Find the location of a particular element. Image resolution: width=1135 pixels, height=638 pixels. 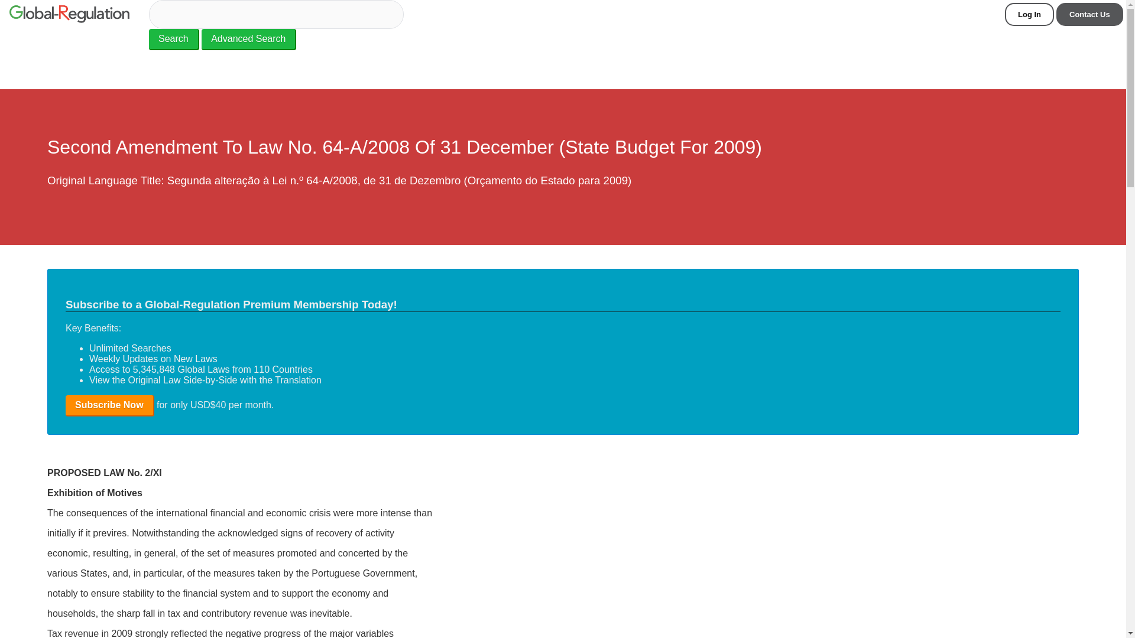

Advanced Search is located at coordinates (249, 39).